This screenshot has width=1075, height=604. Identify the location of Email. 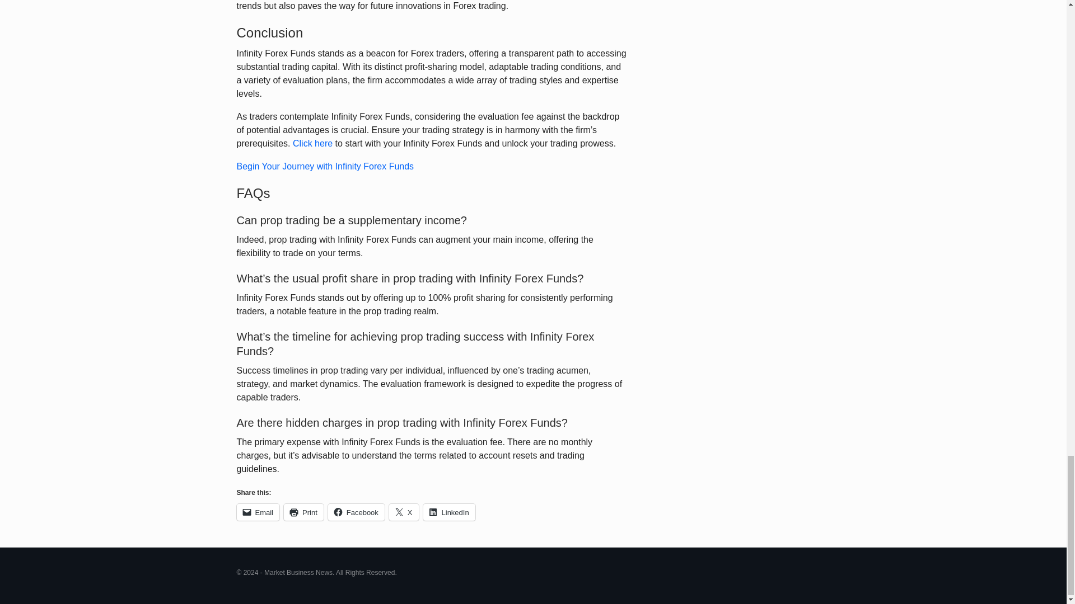
(258, 512).